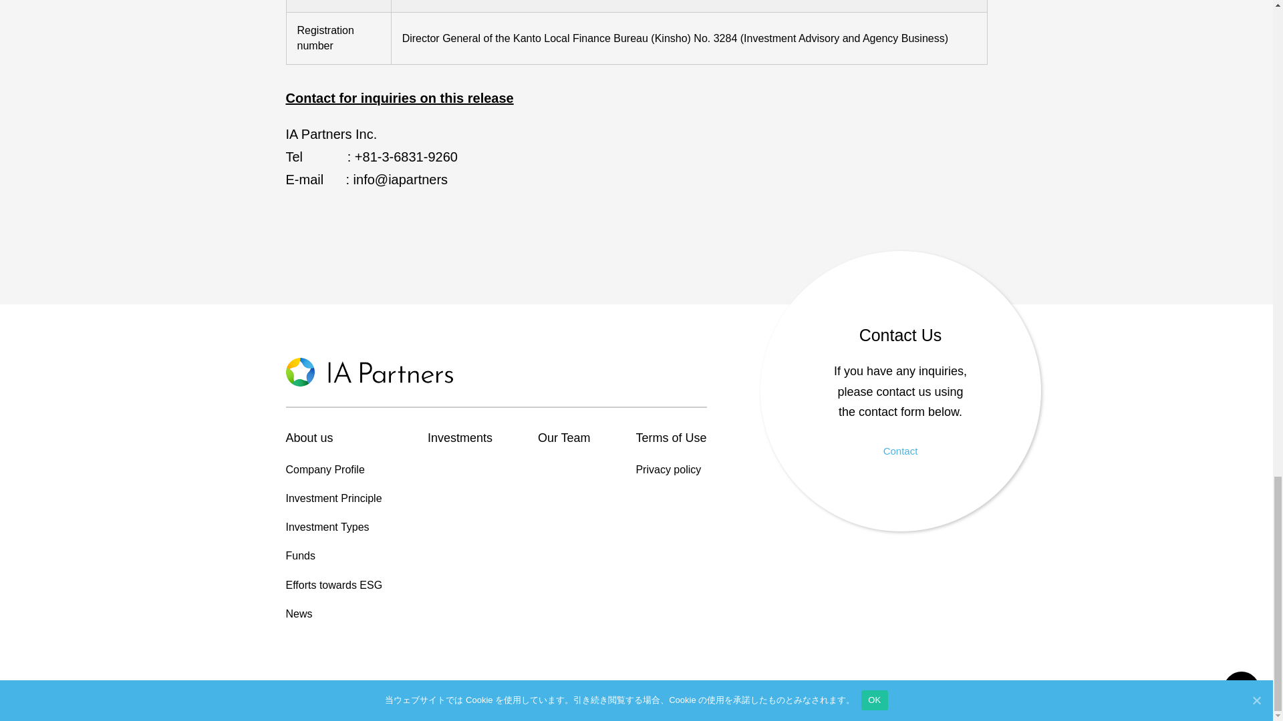 This screenshot has height=721, width=1283. What do you see at coordinates (901, 451) in the screenshot?
I see `Contact` at bounding box center [901, 451].